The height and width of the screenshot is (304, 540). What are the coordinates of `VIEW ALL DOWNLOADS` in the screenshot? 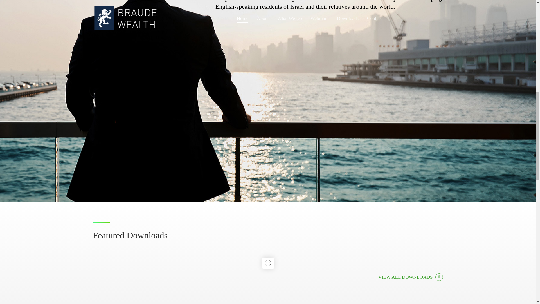 It's located at (411, 277).